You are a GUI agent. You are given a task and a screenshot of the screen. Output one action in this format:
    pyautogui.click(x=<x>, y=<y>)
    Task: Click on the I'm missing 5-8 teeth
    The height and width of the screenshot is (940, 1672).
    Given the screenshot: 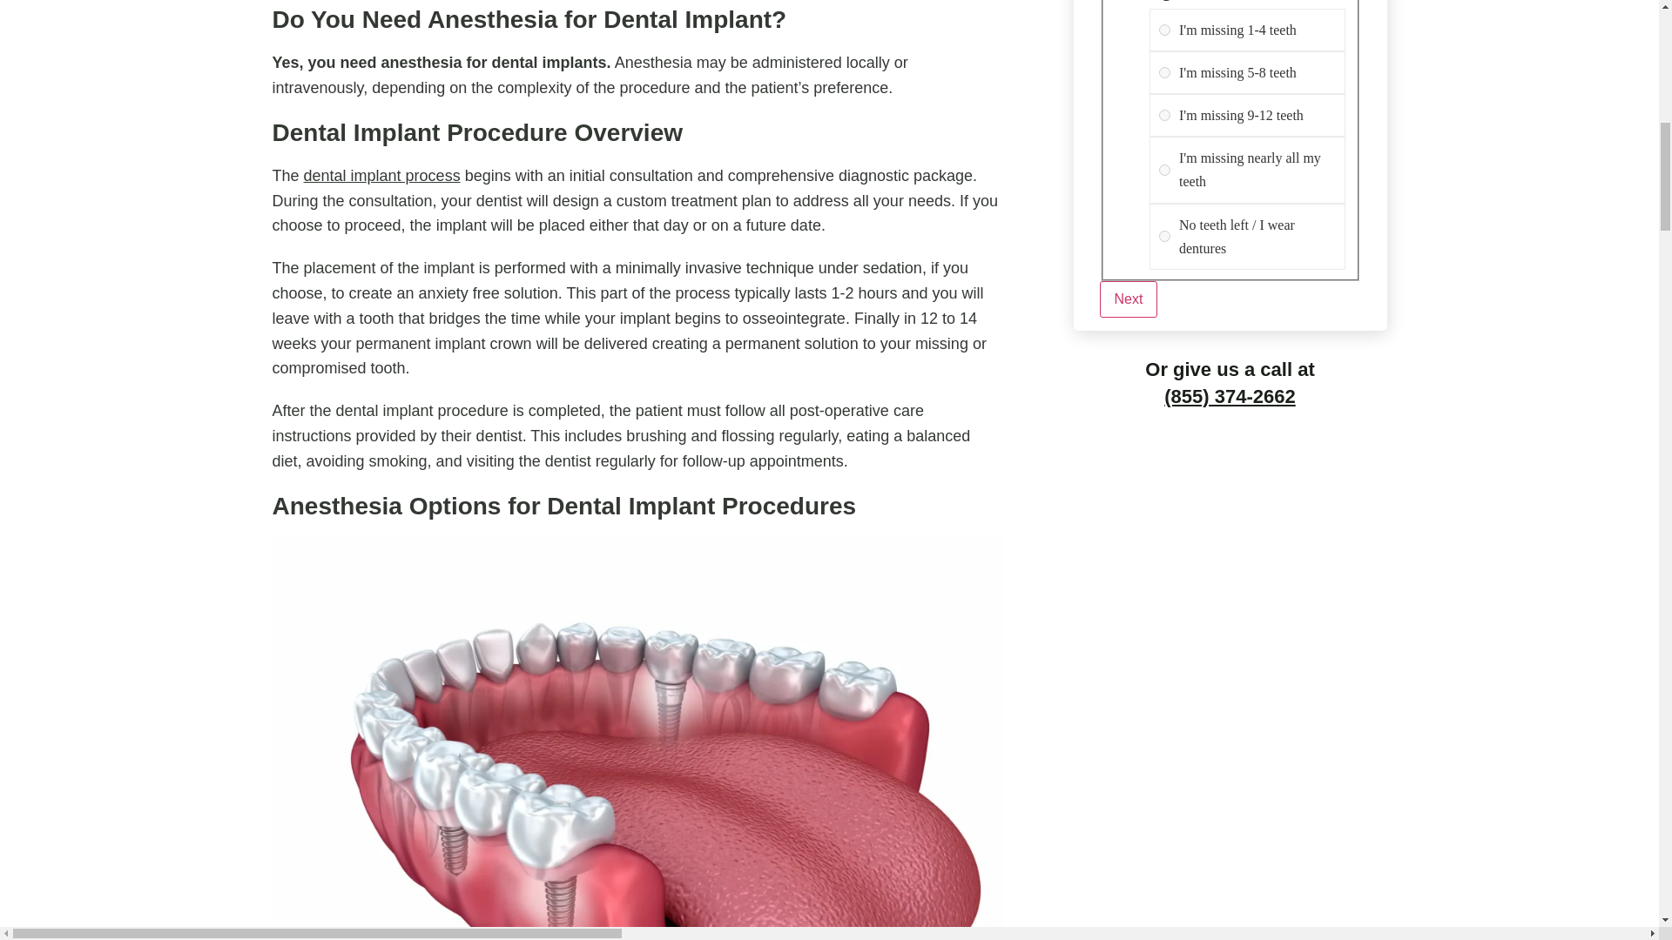 What is the action you would take?
    pyautogui.click(x=1164, y=71)
    